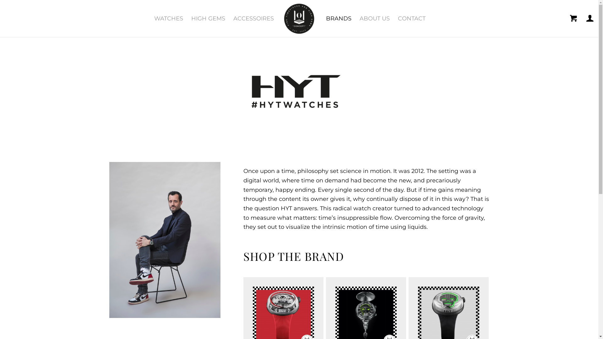  Describe the element at coordinates (375, 19) in the screenshot. I see `ABOUT US` at that location.